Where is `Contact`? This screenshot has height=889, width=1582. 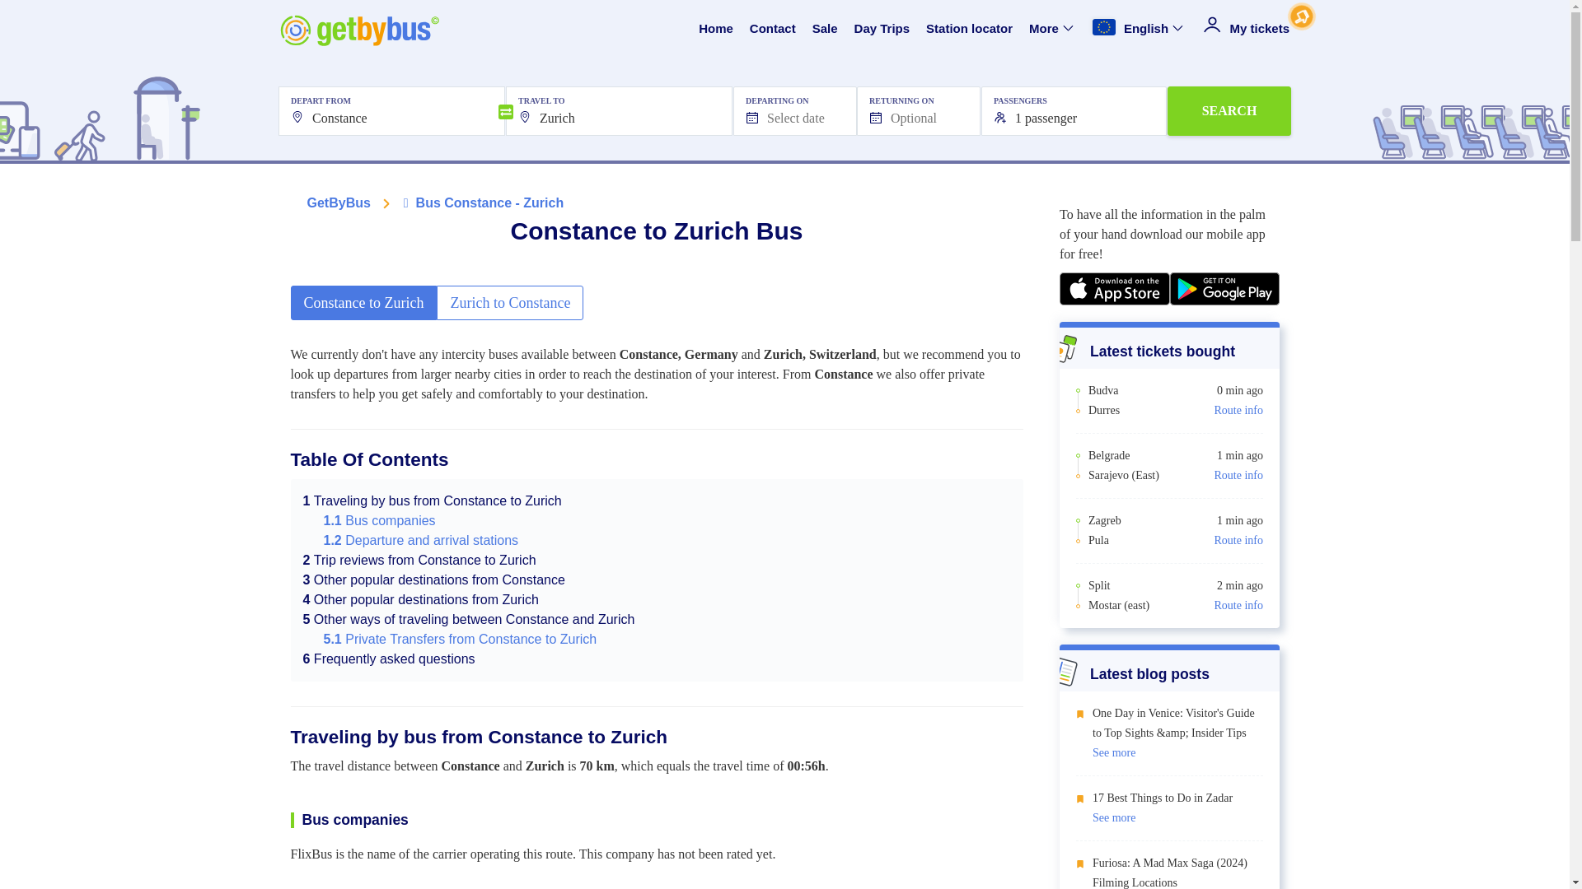
Contact is located at coordinates (773, 29).